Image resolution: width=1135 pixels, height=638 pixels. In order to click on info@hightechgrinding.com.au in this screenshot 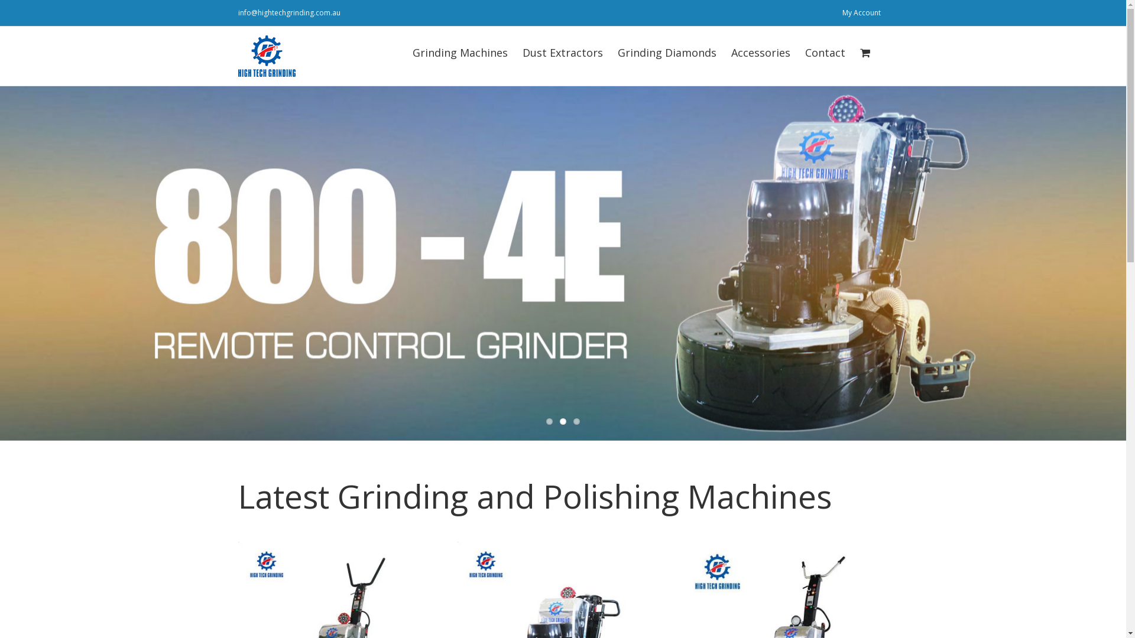, I will do `click(288, 13)`.